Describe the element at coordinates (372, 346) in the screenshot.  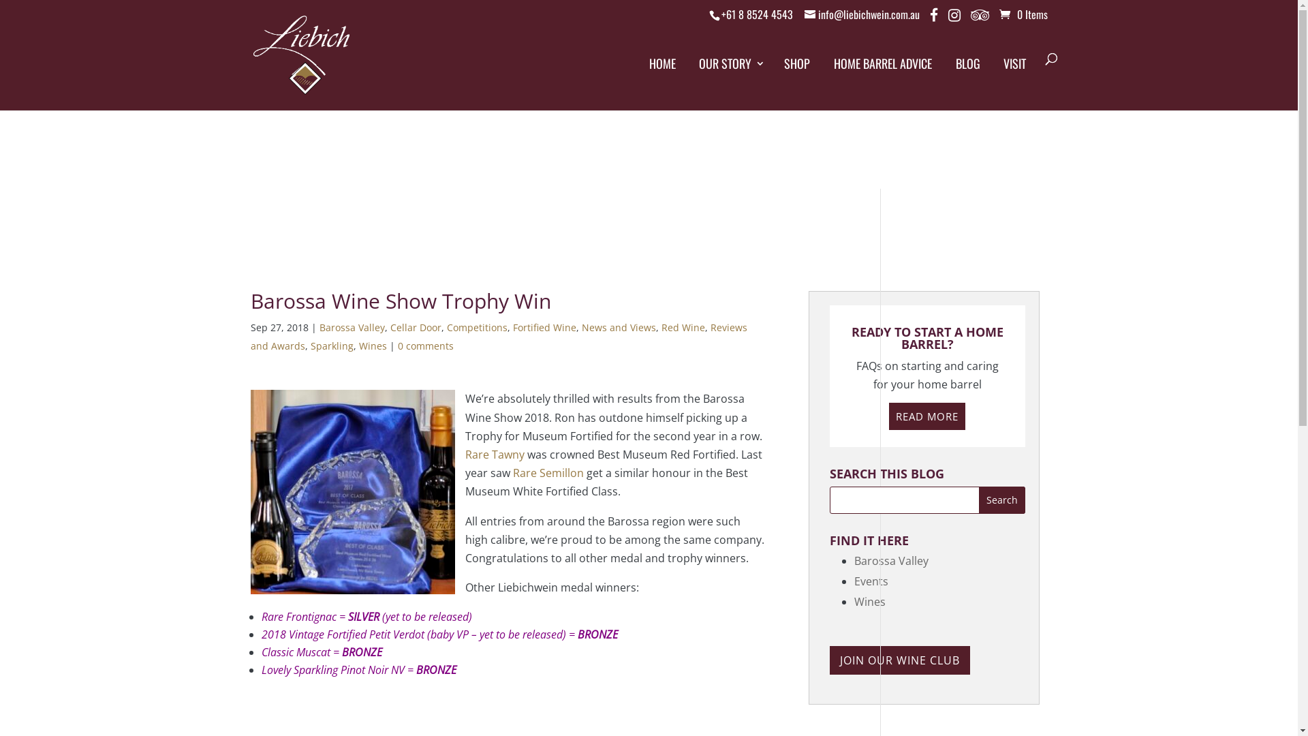
I see `Wines` at that location.